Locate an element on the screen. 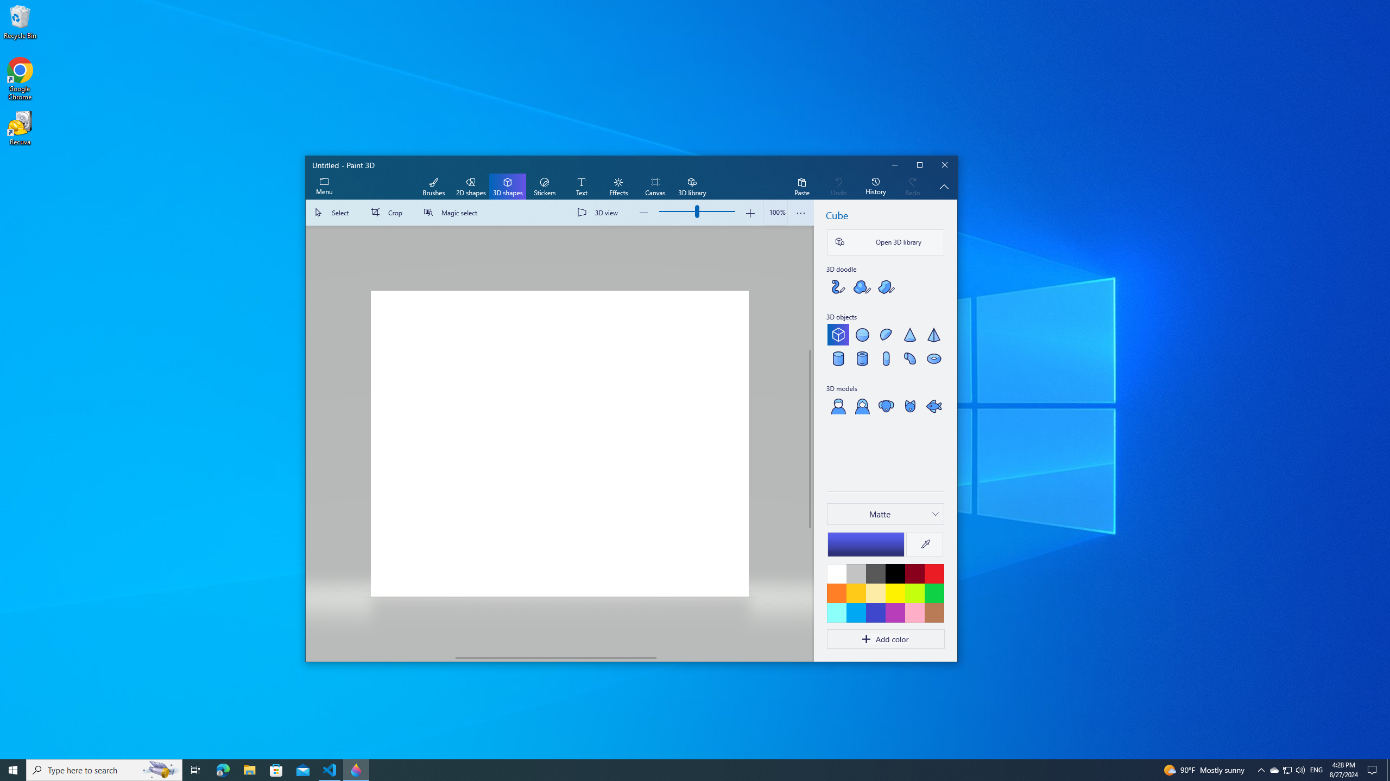 The width and height of the screenshot is (1390, 781). Capsule is located at coordinates (886, 358).